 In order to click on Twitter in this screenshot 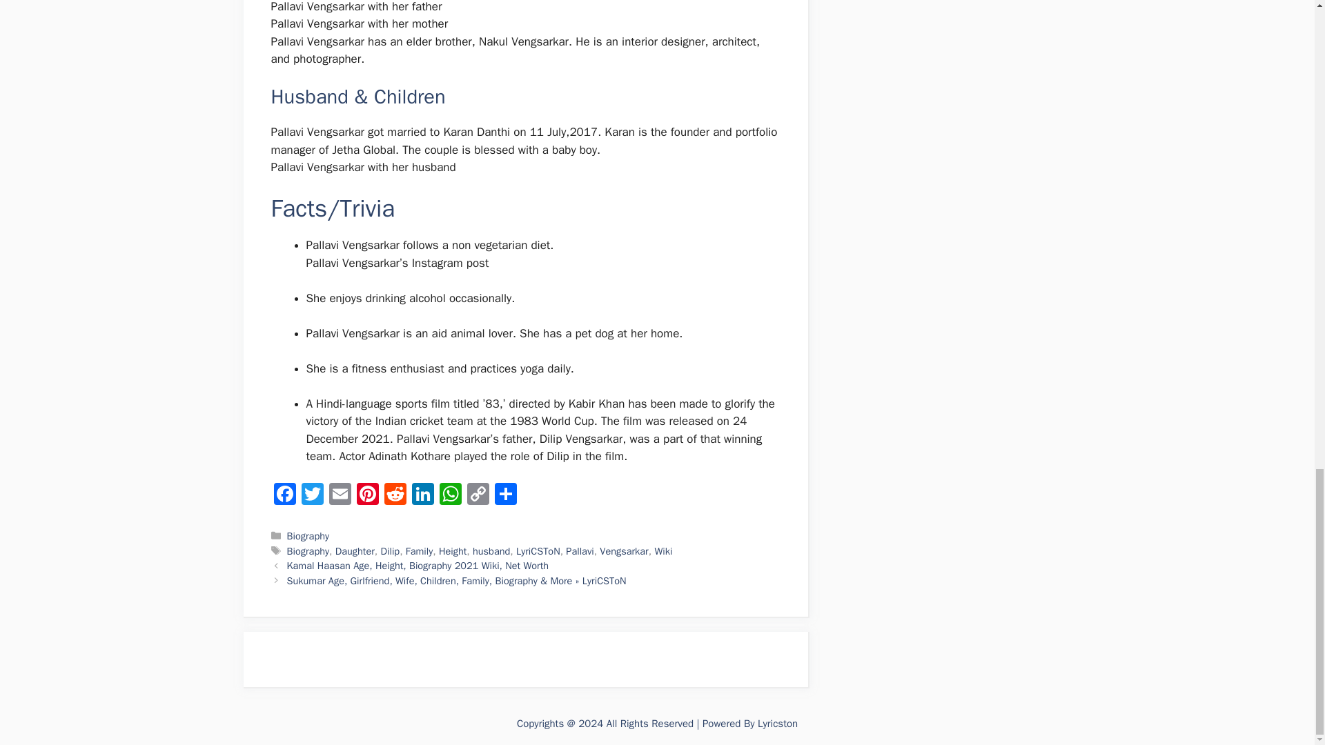, I will do `click(312, 495)`.